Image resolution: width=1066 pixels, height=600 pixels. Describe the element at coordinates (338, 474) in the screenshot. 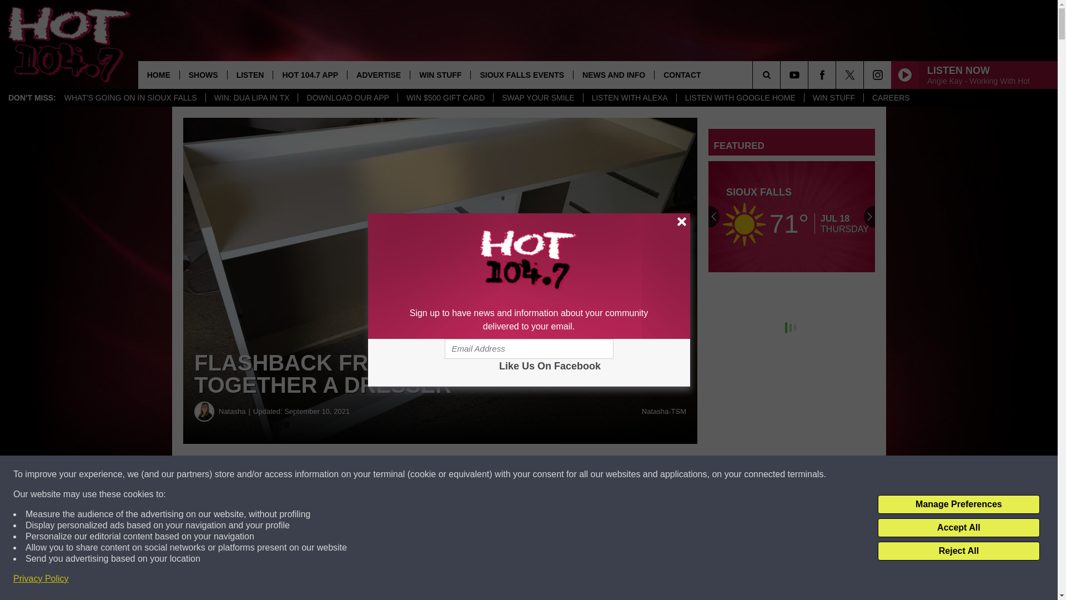

I see `Share on Facebook` at that location.